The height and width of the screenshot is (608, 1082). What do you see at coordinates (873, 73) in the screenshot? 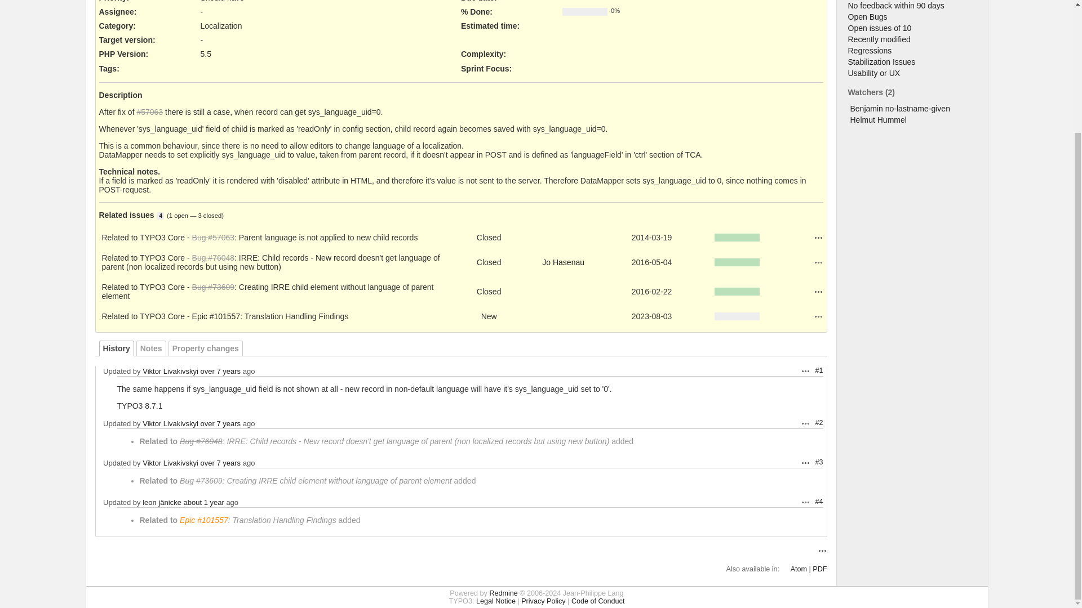
I see `Usability or UX` at bounding box center [873, 73].